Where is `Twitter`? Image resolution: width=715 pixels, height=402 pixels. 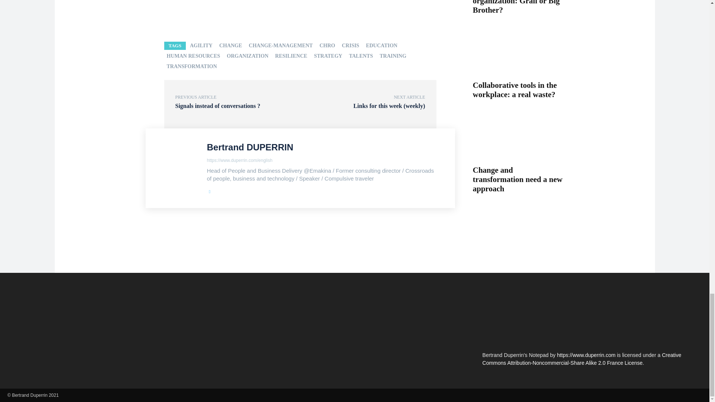
Twitter is located at coordinates (210, 191).